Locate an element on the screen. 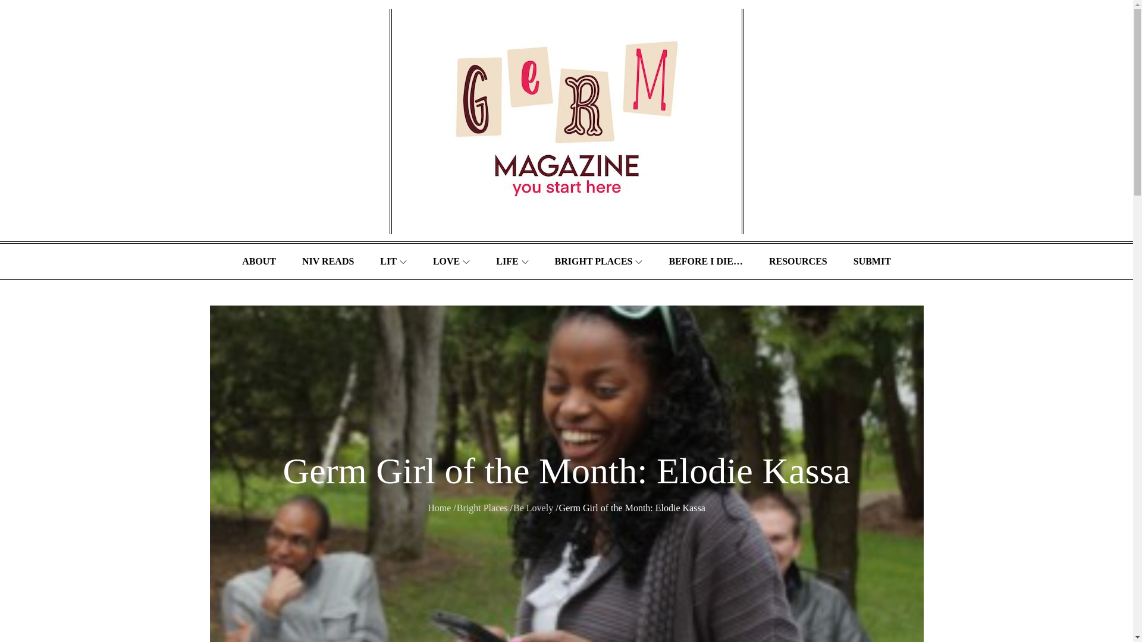 The width and height of the screenshot is (1142, 642). BRIGHT PLACES is located at coordinates (598, 262).